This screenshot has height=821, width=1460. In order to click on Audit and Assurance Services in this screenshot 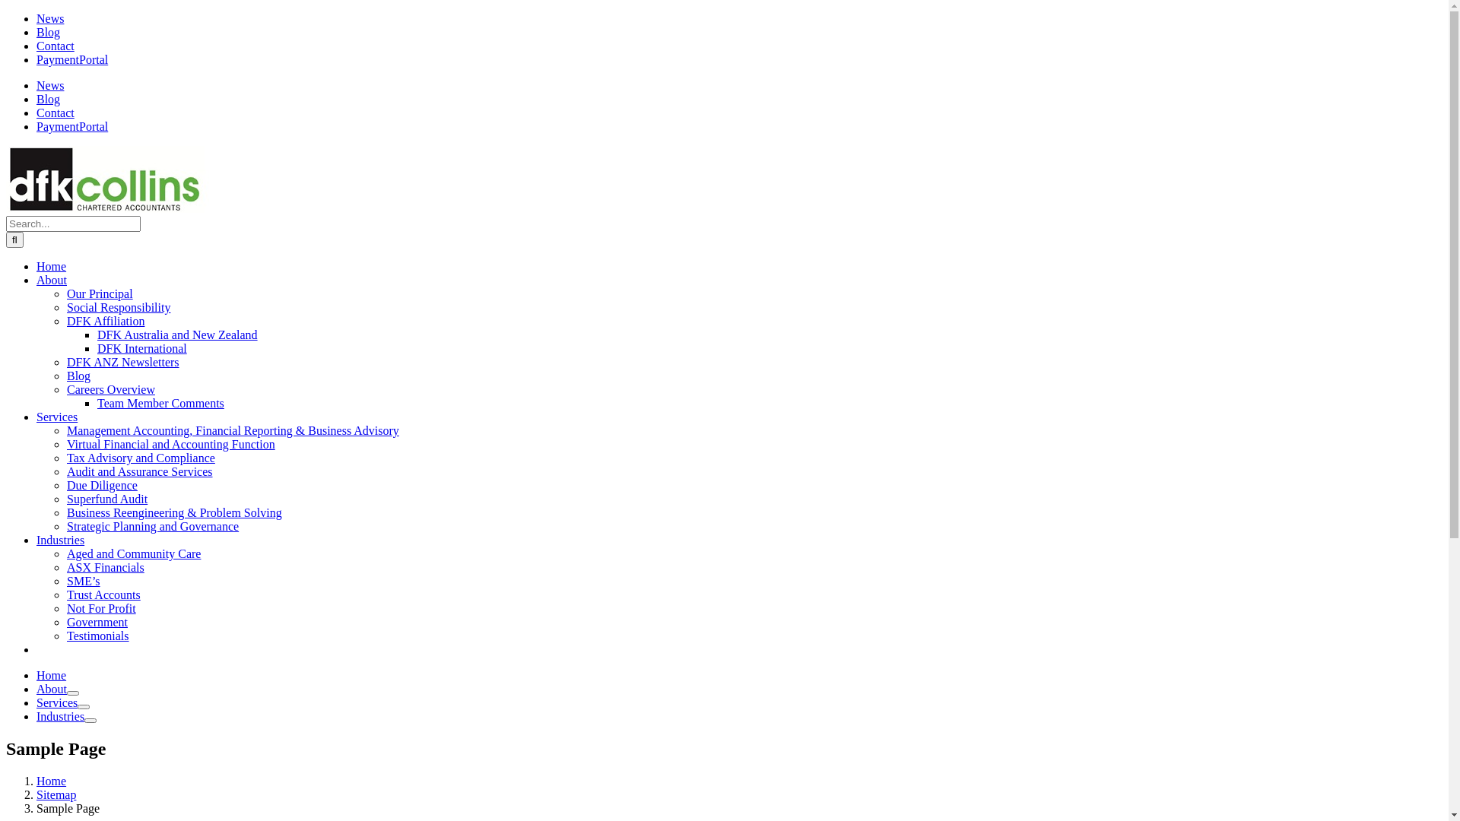, I will do `click(140, 471)`.